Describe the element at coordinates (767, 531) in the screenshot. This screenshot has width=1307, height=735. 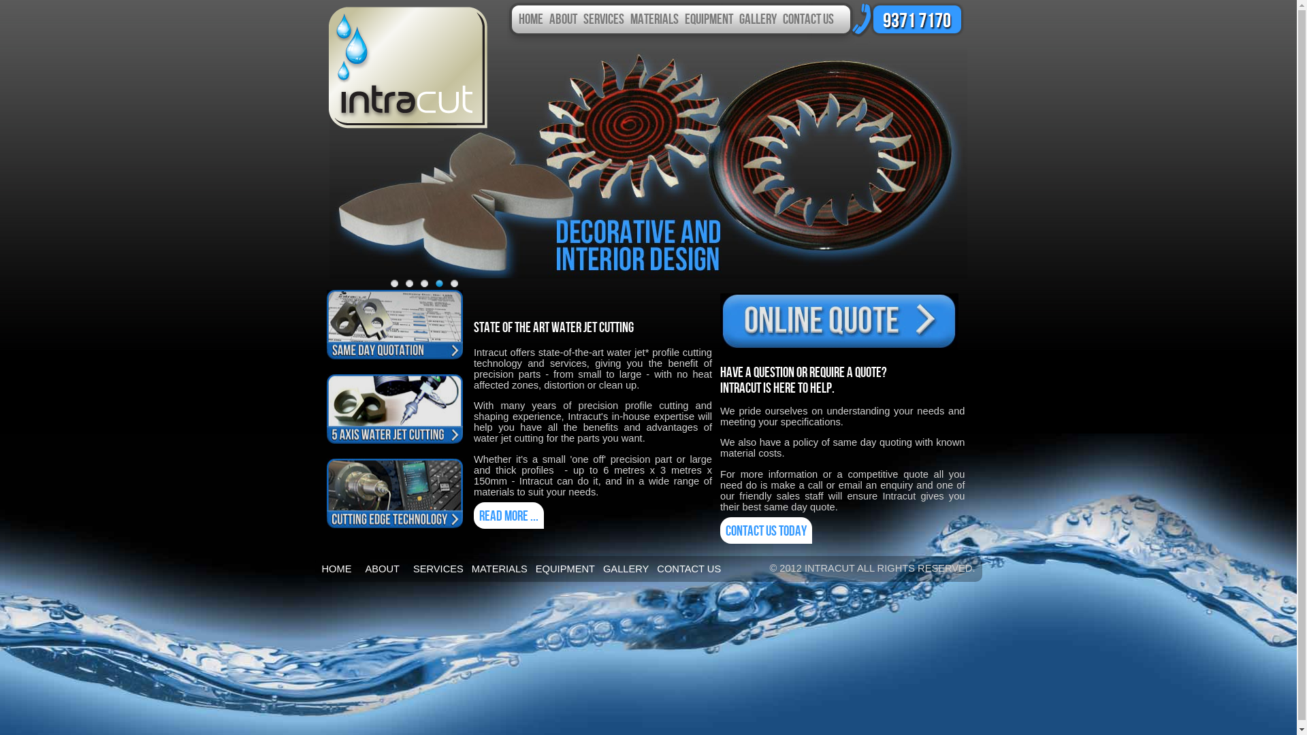
I see `Contact Us Today` at that location.